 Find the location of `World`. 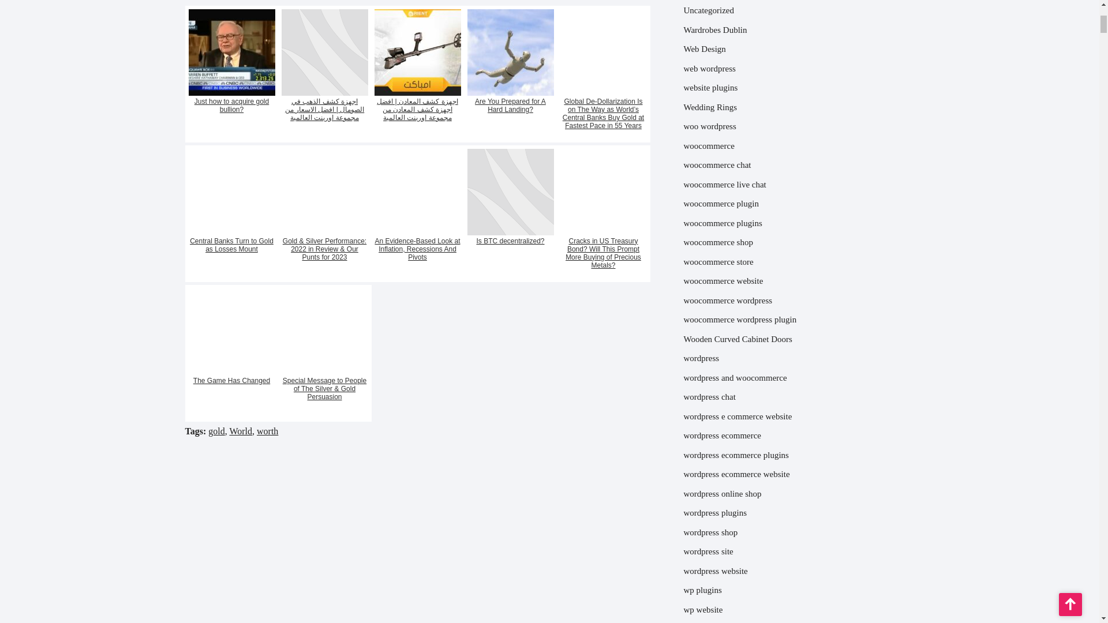

World is located at coordinates (241, 431).